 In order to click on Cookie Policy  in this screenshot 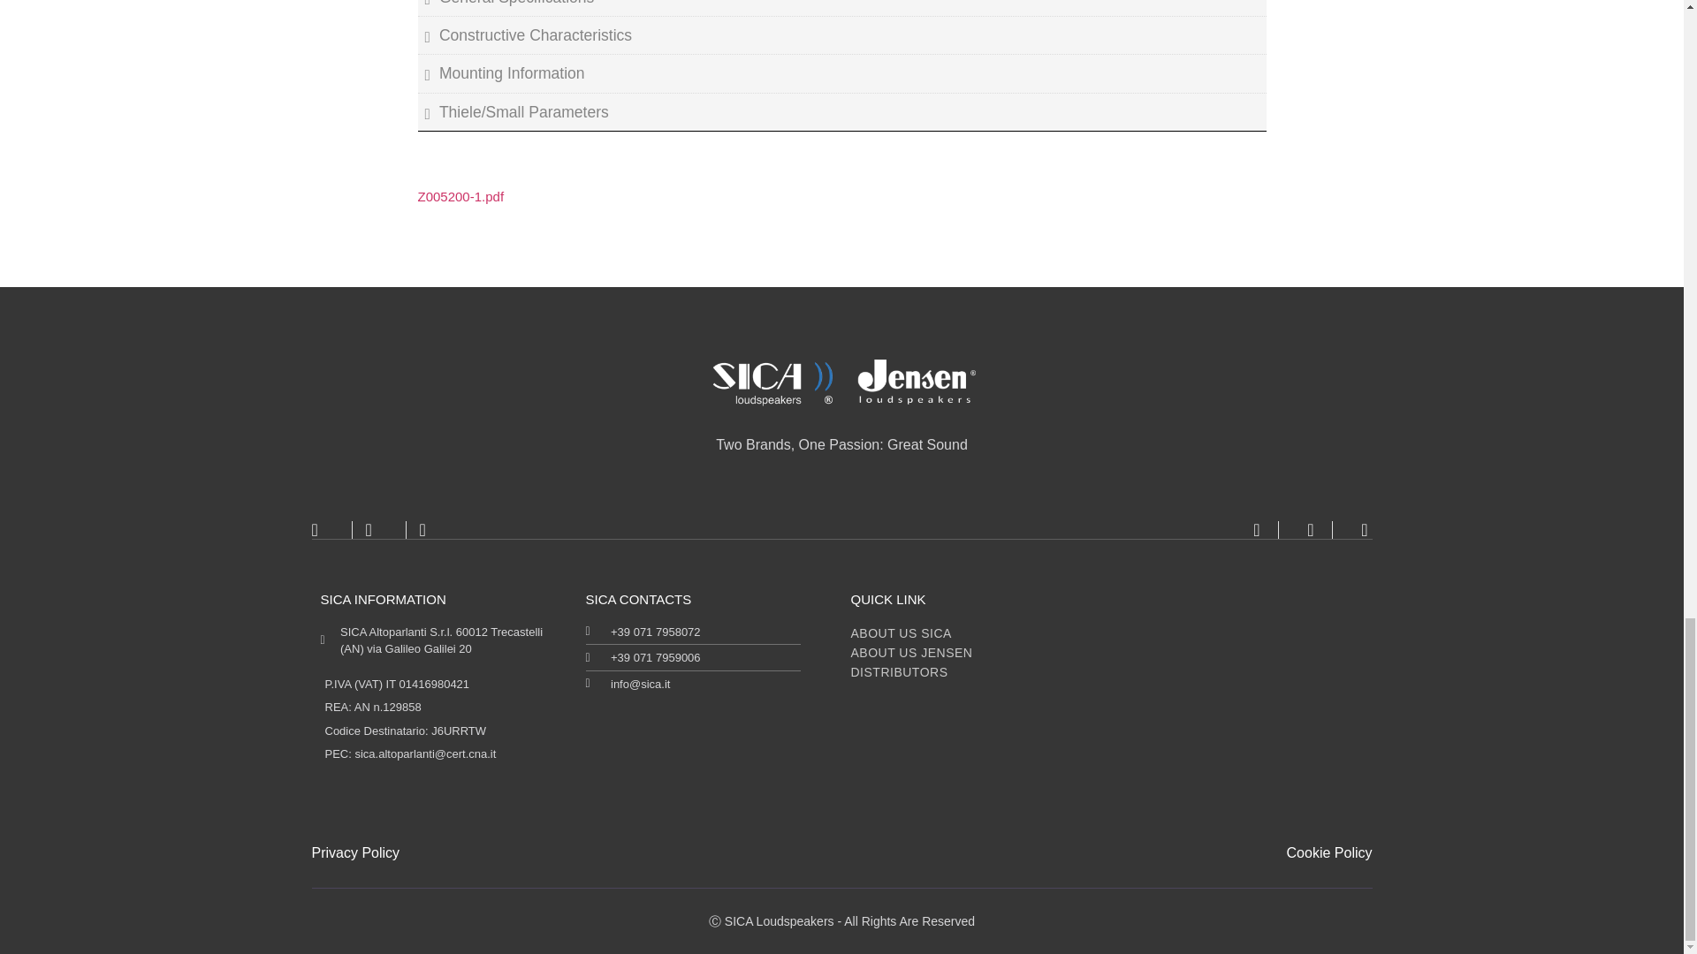, I will do `click(1329, 852)`.